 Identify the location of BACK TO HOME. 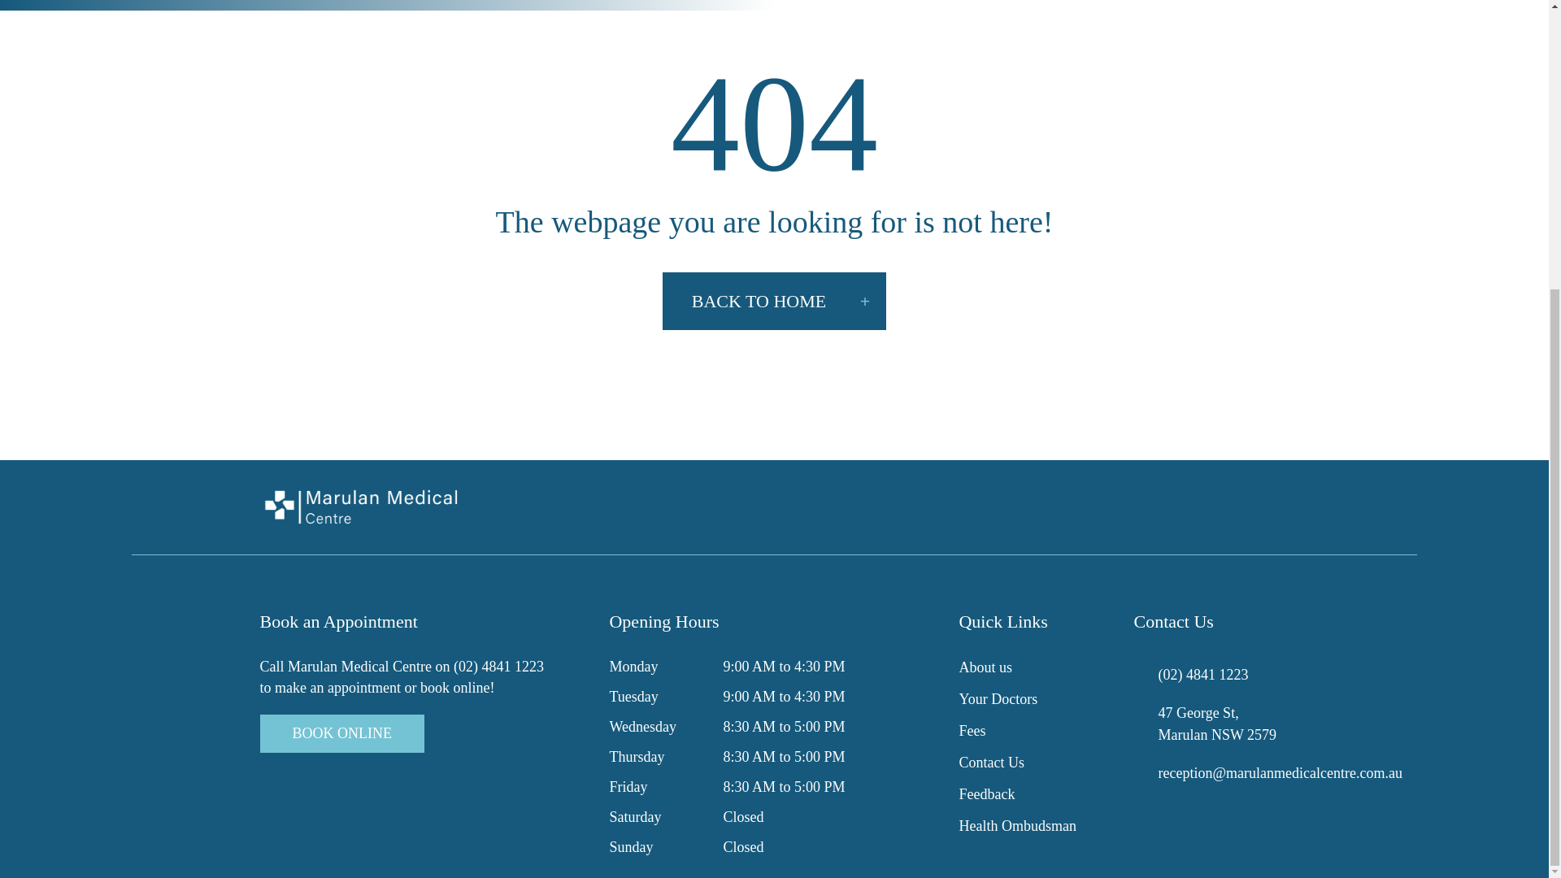
(774, 301).